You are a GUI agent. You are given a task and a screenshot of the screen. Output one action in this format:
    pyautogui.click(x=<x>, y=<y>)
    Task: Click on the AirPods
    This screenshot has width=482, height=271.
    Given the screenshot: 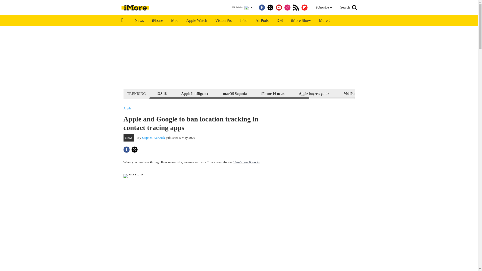 What is the action you would take?
    pyautogui.click(x=262, y=21)
    